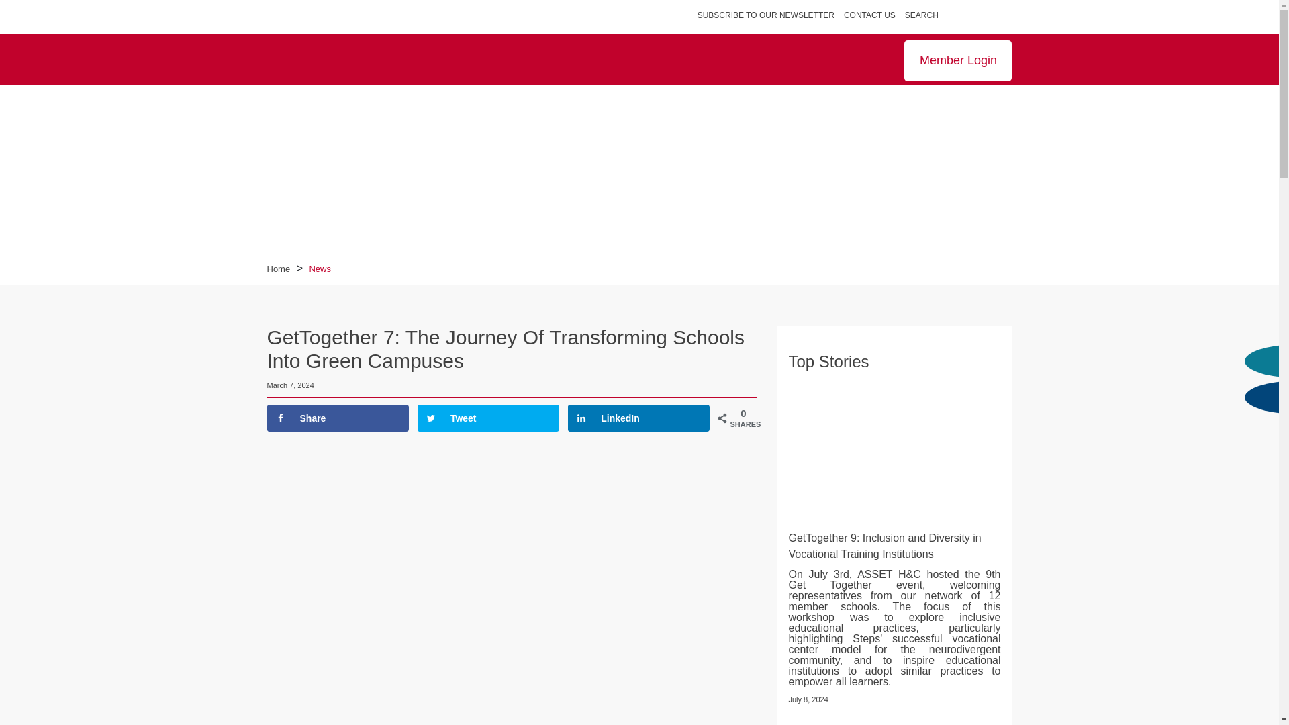 This screenshot has height=725, width=1289. Describe the element at coordinates (280, 269) in the screenshot. I see `Home` at that location.